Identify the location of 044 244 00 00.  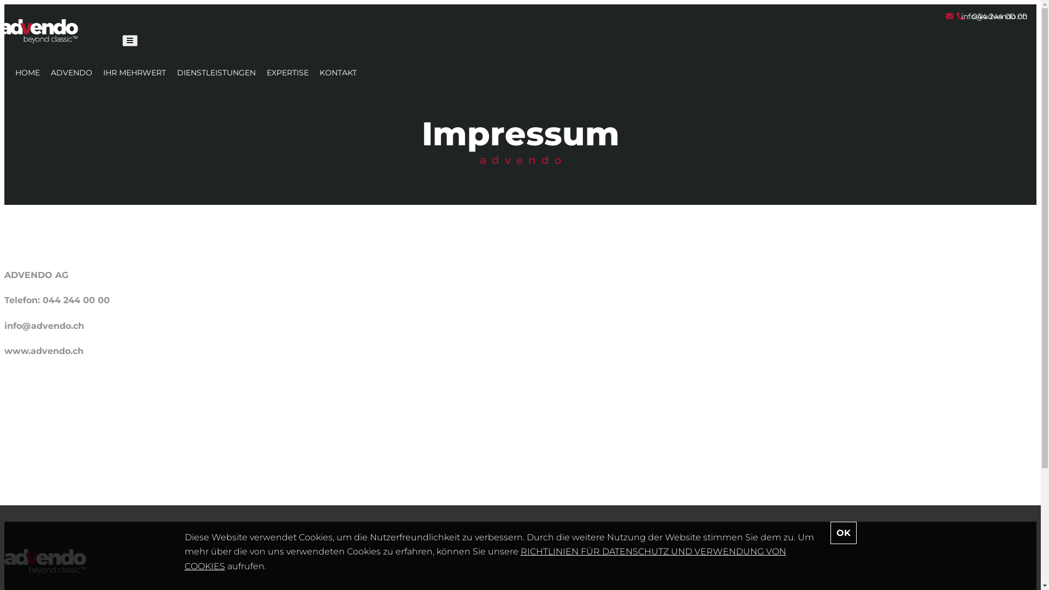
(992, 16).